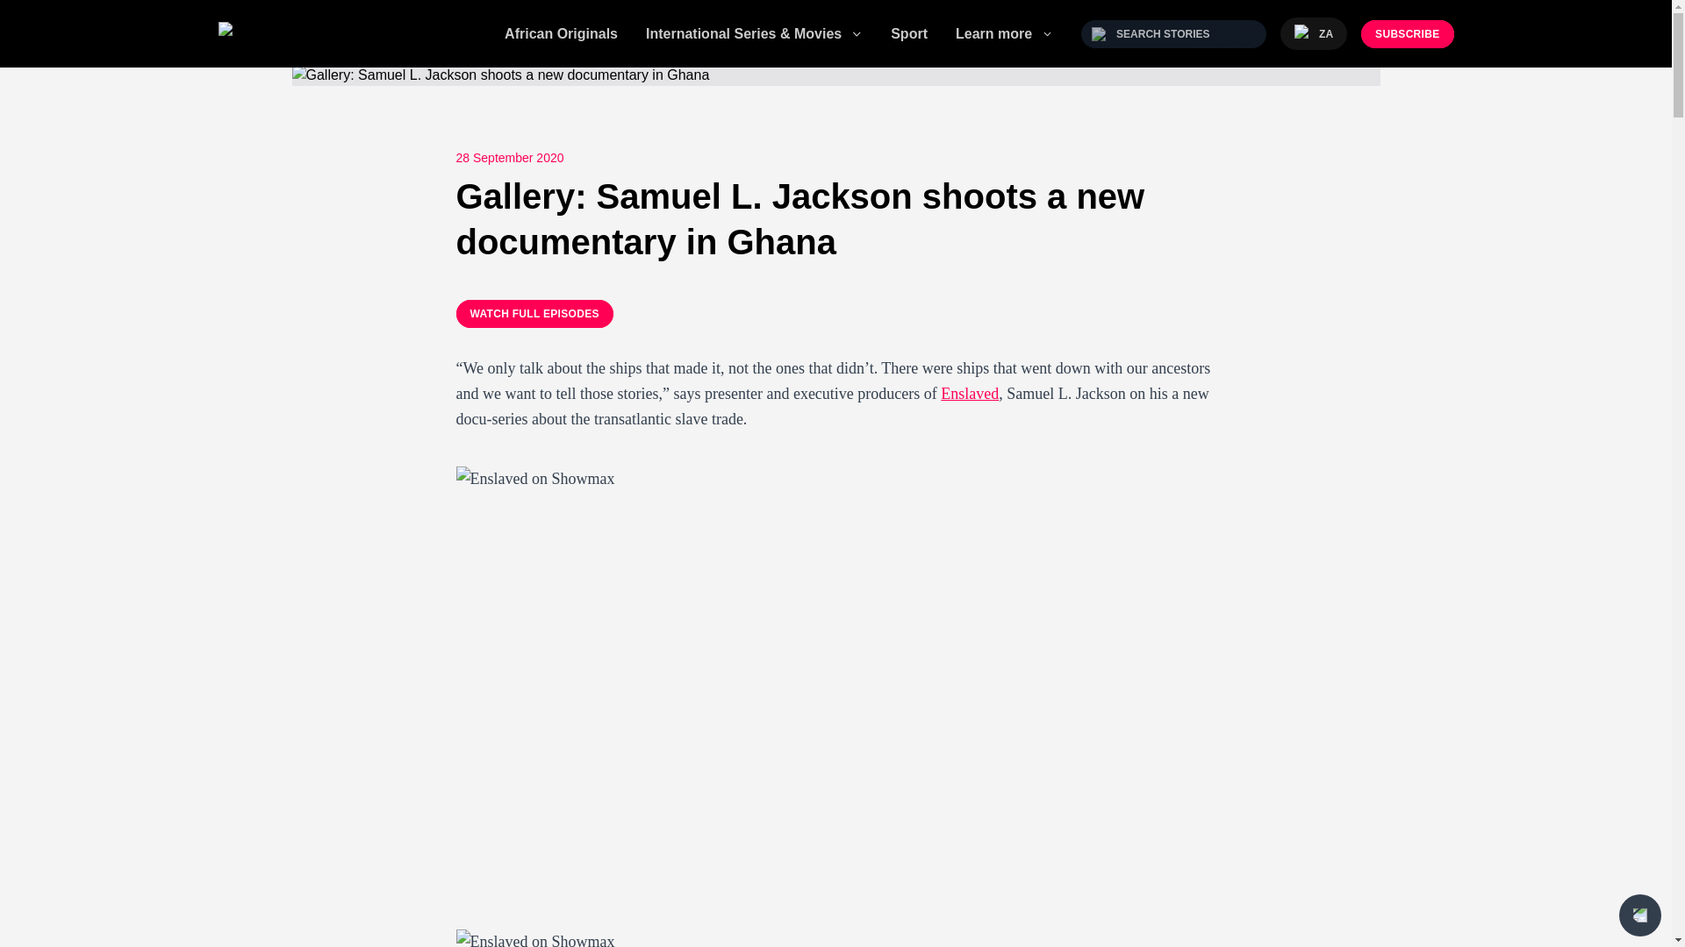  I want to click on Sport, so click(909, 33).